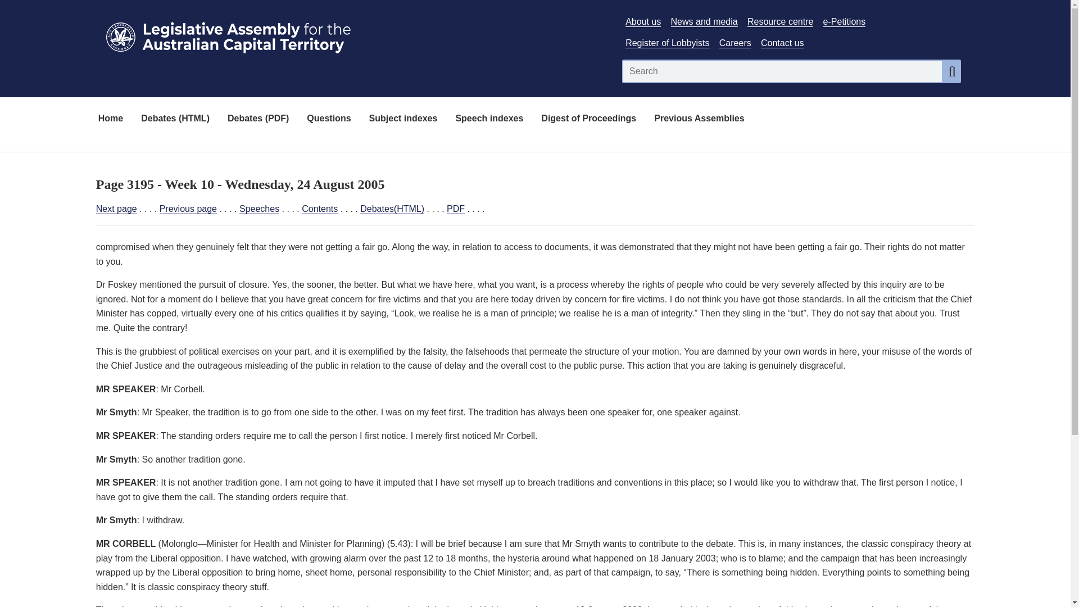 This screenshot has width=1079, height=607. Describe the element at coordinates (780, 21) in the screenshot. I see `Link to Resource centre` at that location.